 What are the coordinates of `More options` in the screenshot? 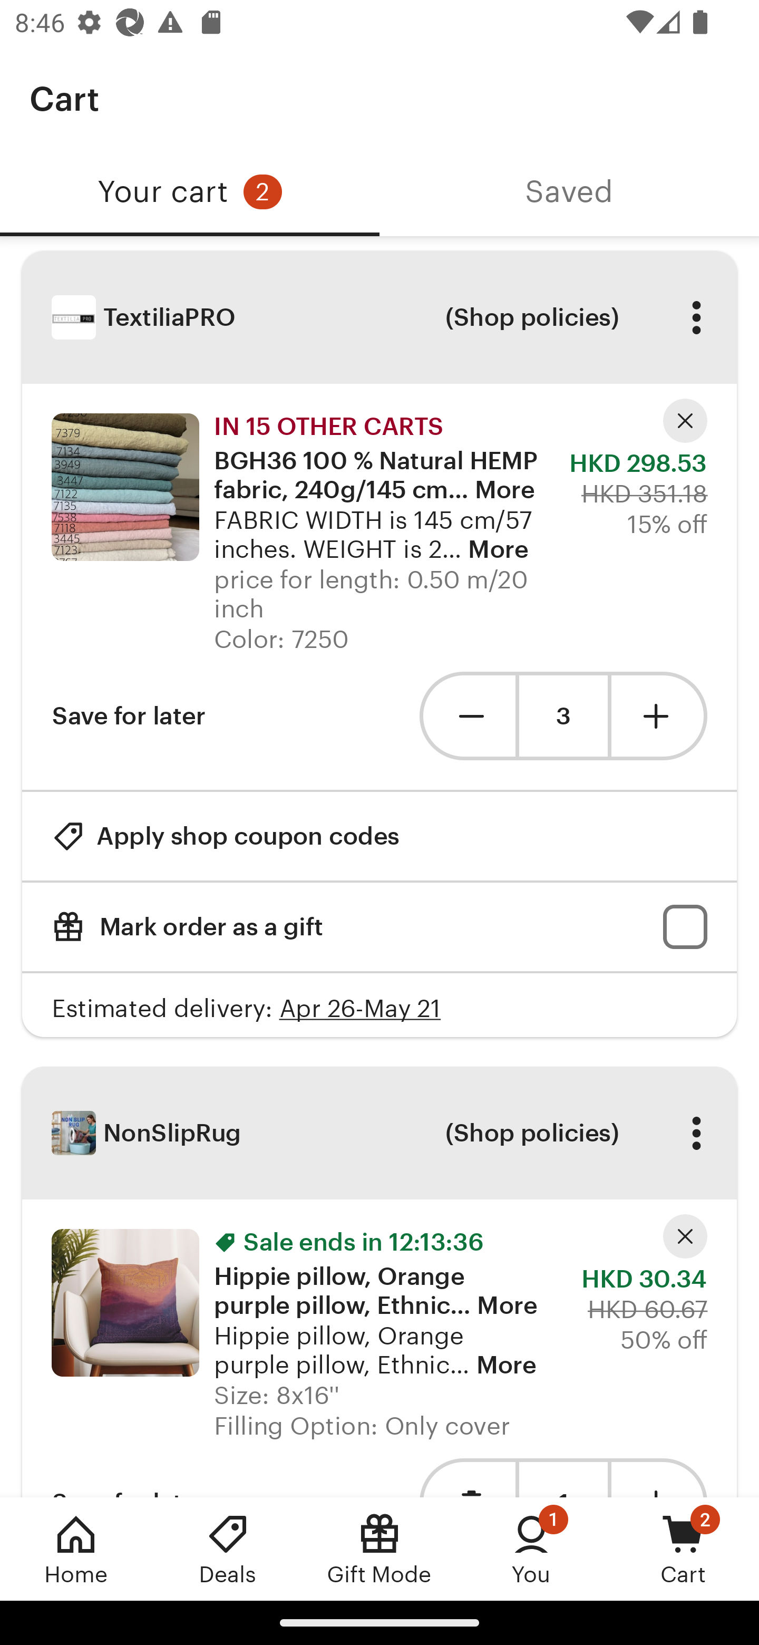 It's located at (696, 317).